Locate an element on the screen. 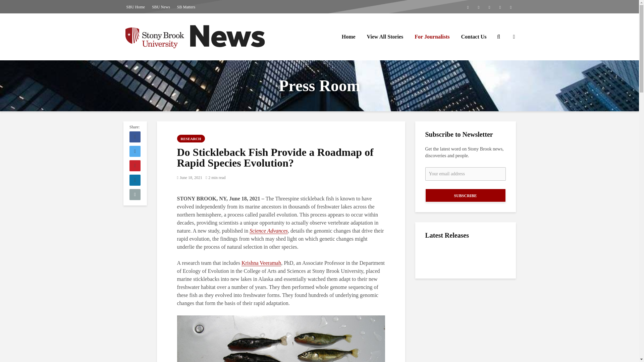 Image resolution: width=644 pixels, height=362 pixels. Home is located at coordinates (349, 37).